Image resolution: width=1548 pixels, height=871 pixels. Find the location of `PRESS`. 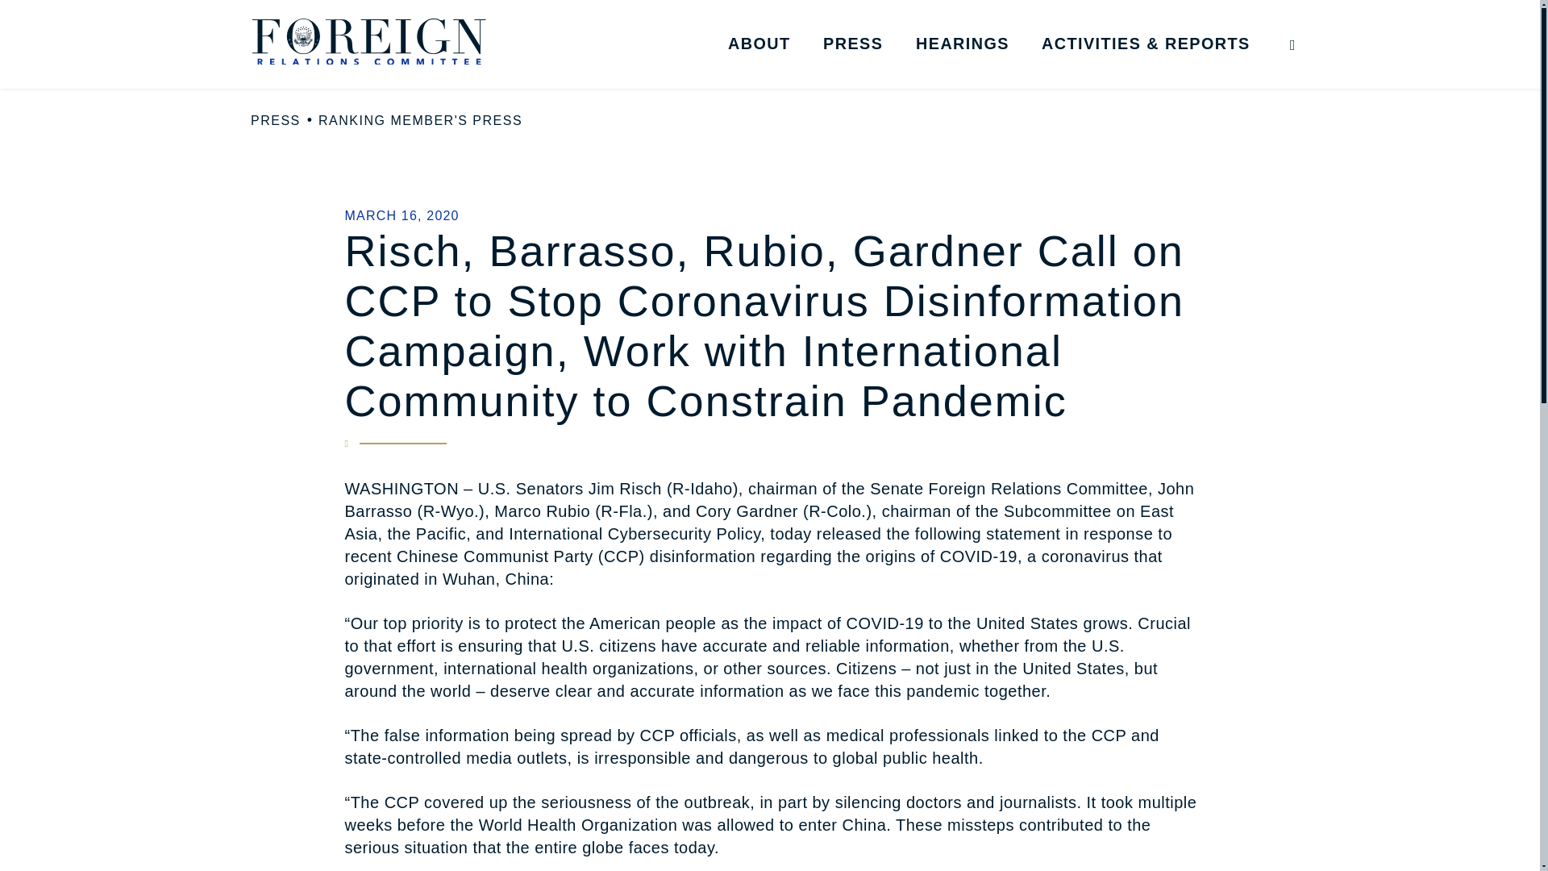

PRESS is located at coordinates (276, 121).